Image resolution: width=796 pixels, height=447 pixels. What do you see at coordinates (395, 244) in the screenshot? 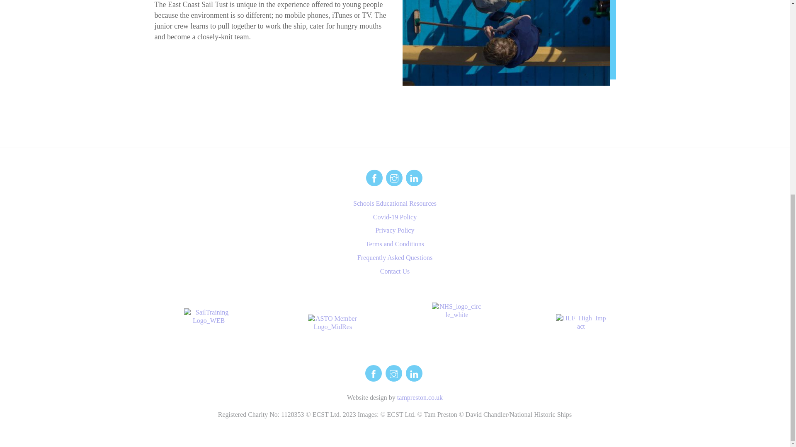
I see `Terms and Conditions` at bounding box center [395, 244].